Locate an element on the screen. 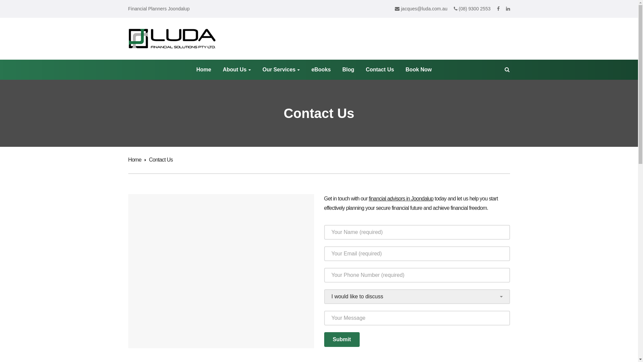 This screenshot has width=643, height=362. Home is located at coordinates (204, 70).